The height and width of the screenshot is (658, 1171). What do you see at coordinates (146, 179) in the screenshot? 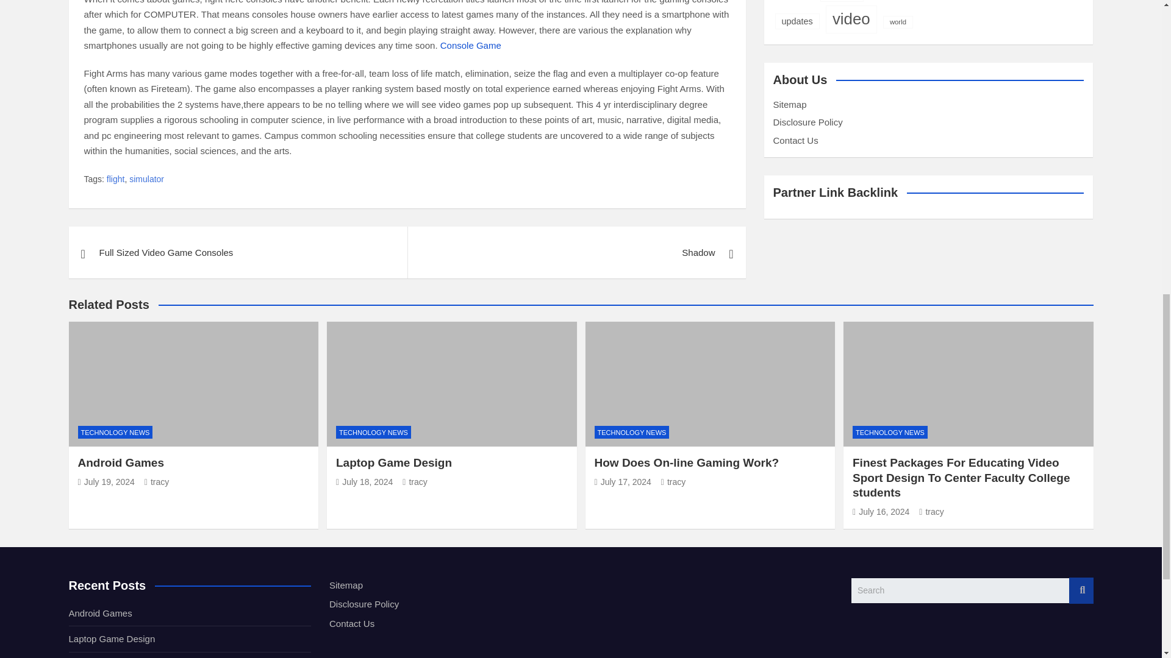
I see `simulator` at bounding box center [146, 179].